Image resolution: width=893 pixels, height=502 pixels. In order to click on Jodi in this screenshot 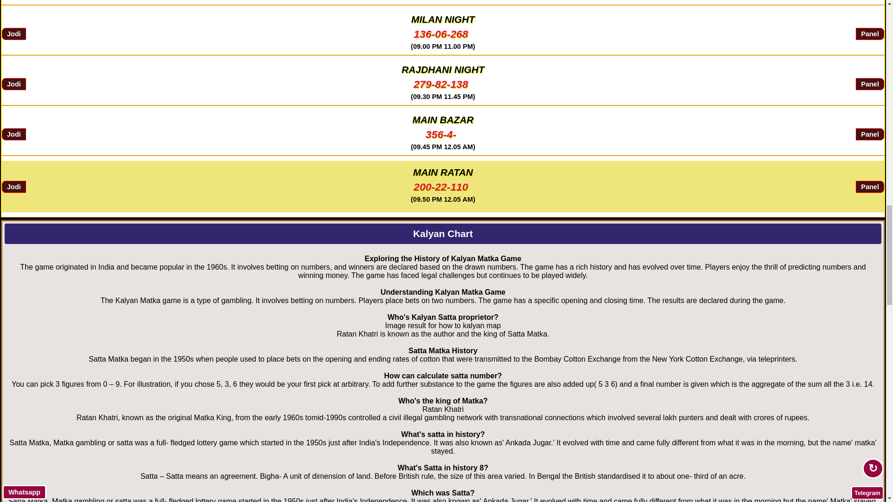, I will do `click(13, 84)`.